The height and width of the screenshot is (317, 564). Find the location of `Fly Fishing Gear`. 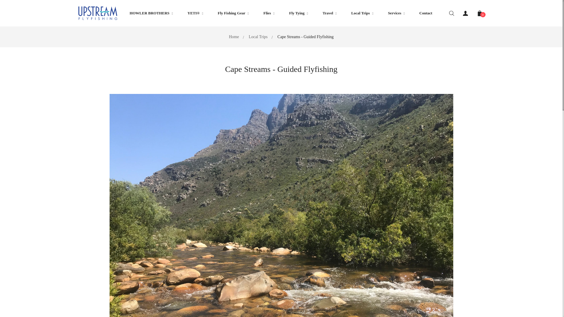

Fly Fishing Gear is located at coordinates (233, 13).